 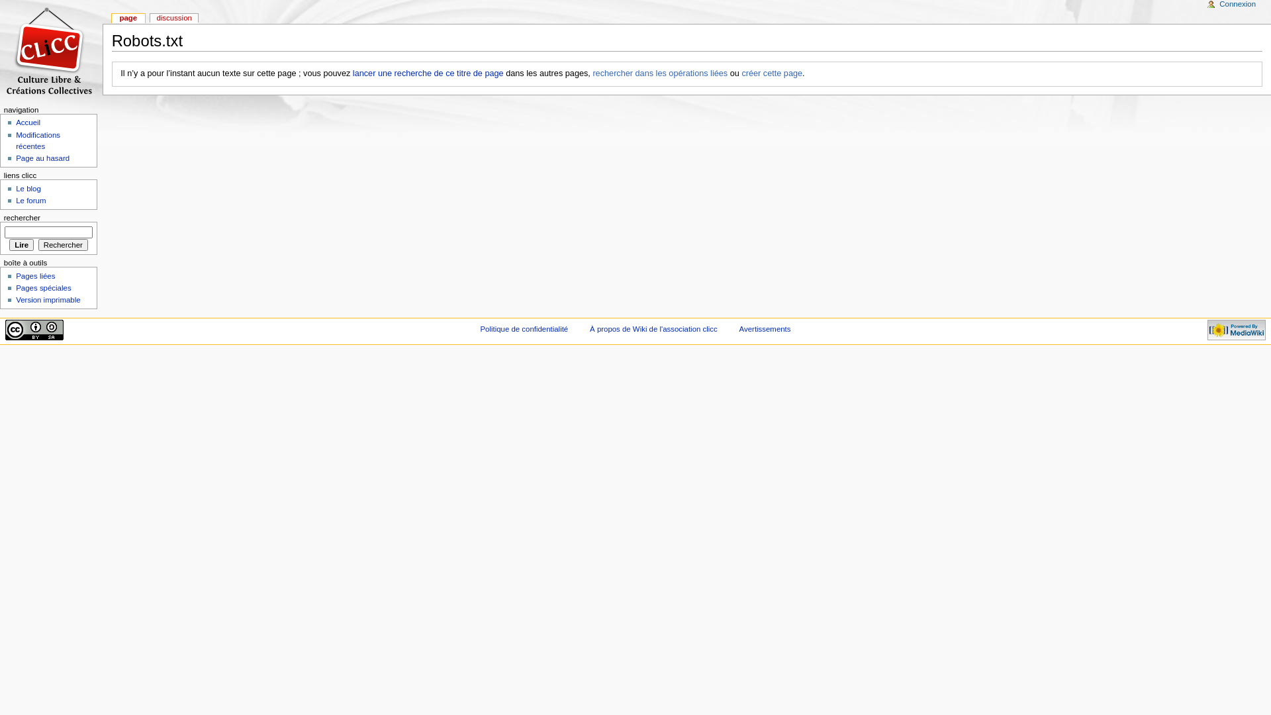 I want to click on Lire, so click(x=21, y=245).